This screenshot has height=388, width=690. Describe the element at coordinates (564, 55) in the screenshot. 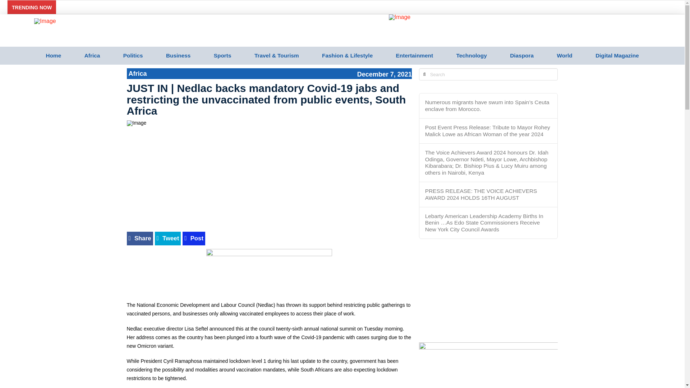

I see `World` at that location.